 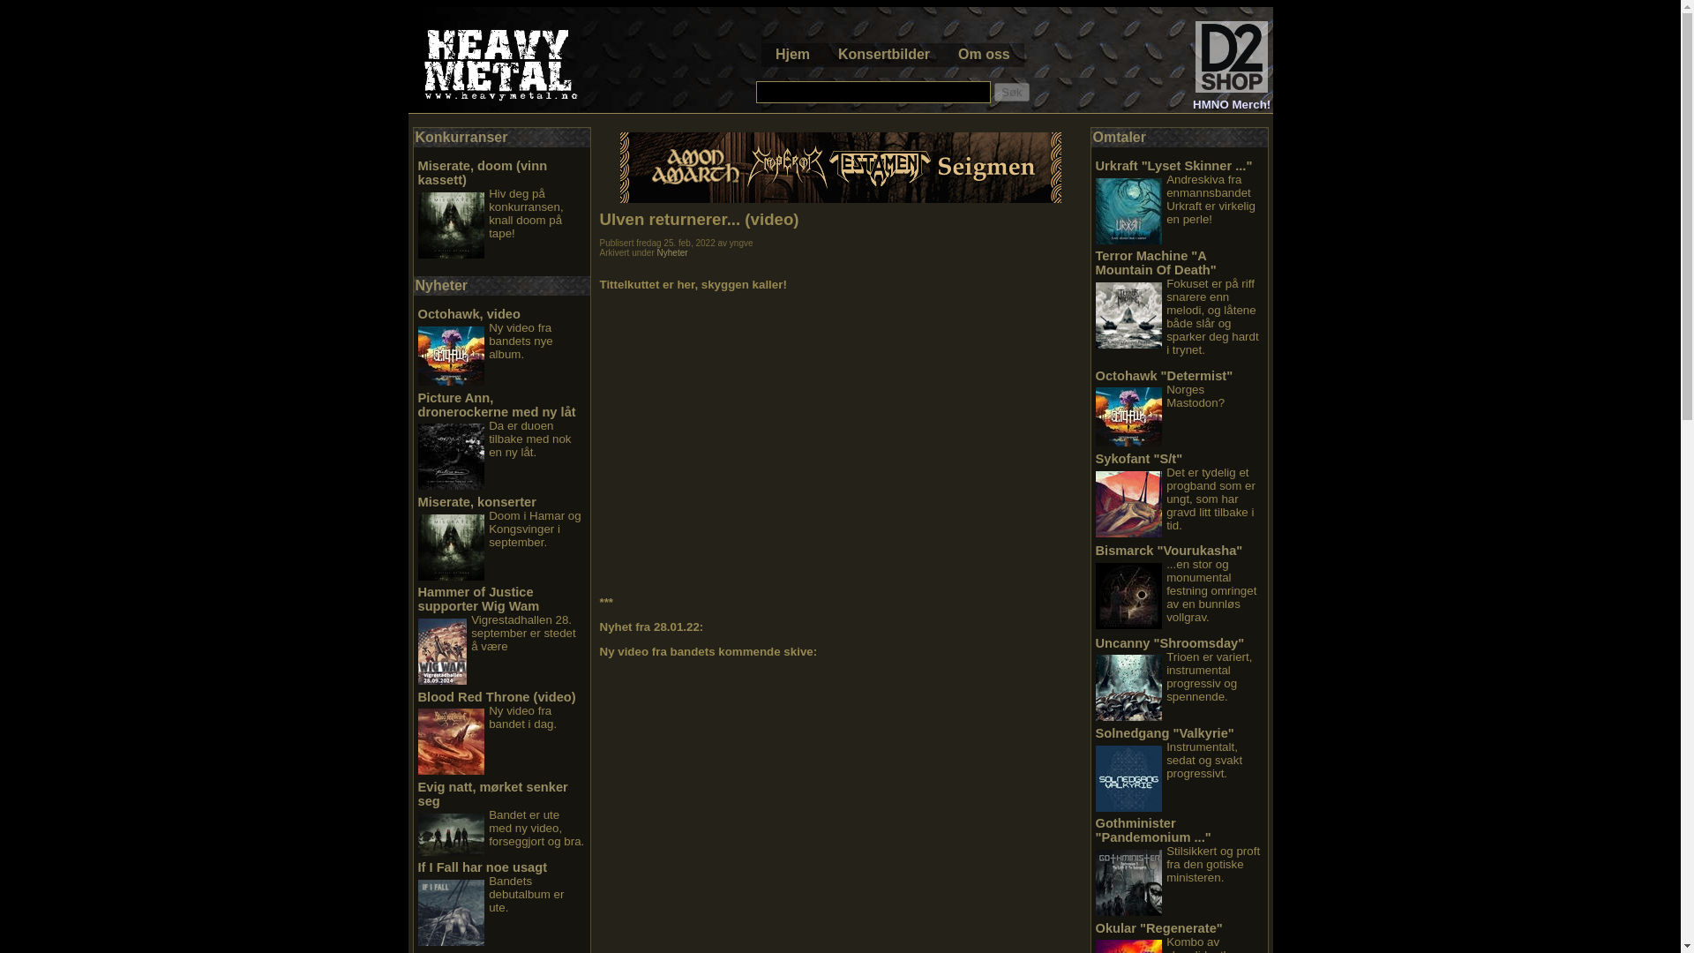 I want to click on Solnedgang "Valkyrie", so click(x=1165, y=732).